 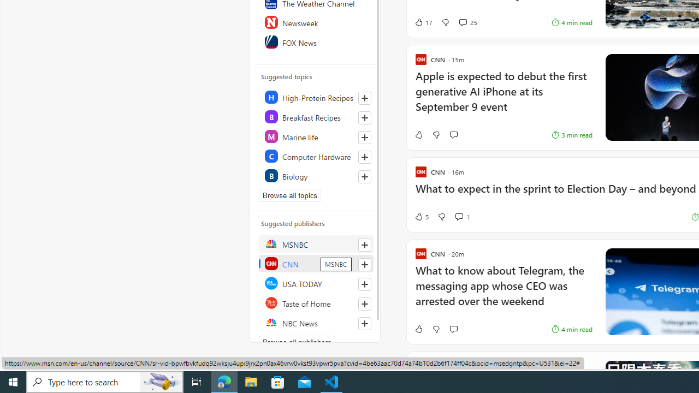 I want to click on Like, so click(x=418, y=329).